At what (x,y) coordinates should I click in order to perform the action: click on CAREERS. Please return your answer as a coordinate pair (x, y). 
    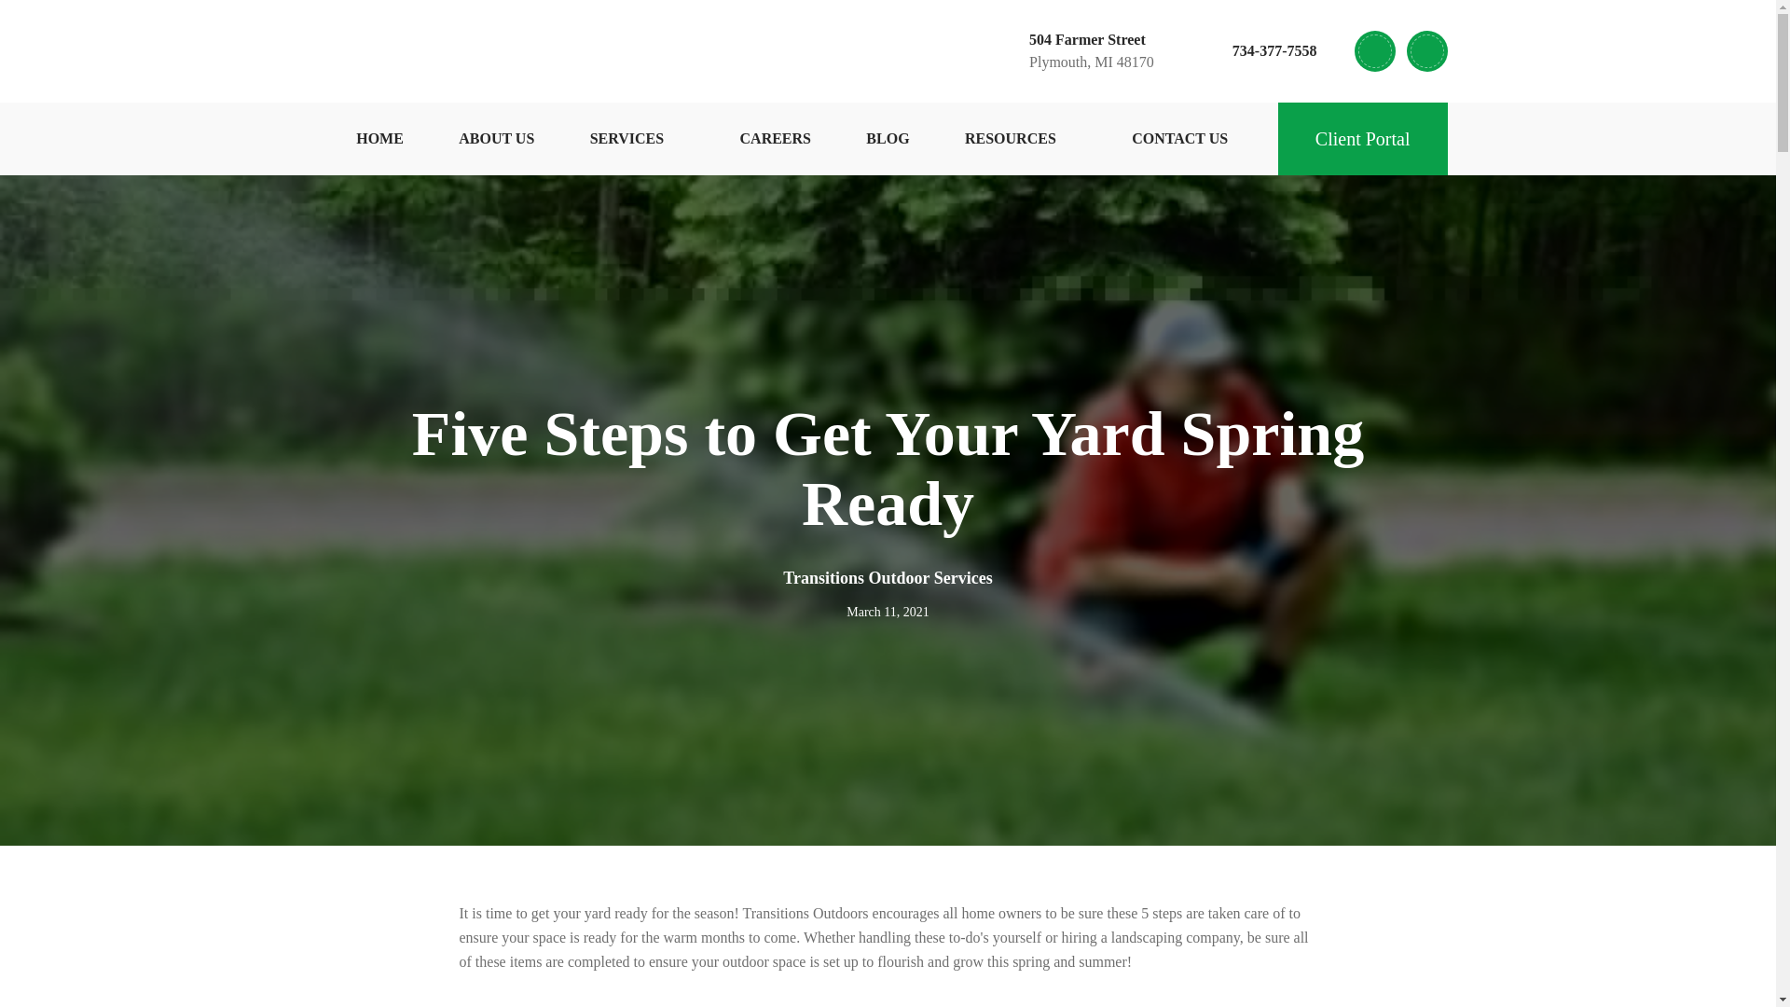
    Looking at the image, I should click on (776, 138).